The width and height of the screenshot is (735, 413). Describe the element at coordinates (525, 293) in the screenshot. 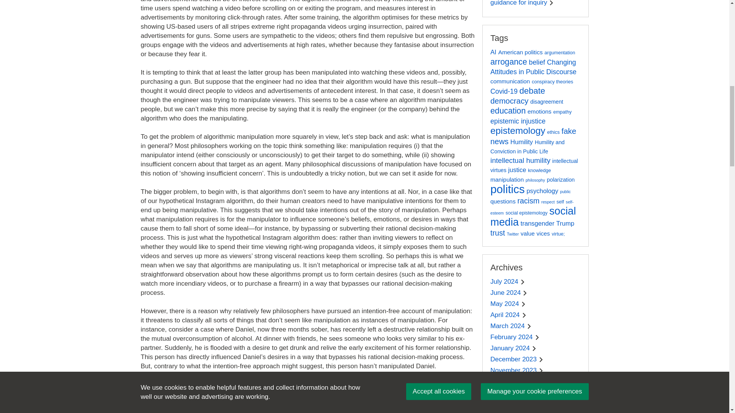

I see `Chevron right` at that location.